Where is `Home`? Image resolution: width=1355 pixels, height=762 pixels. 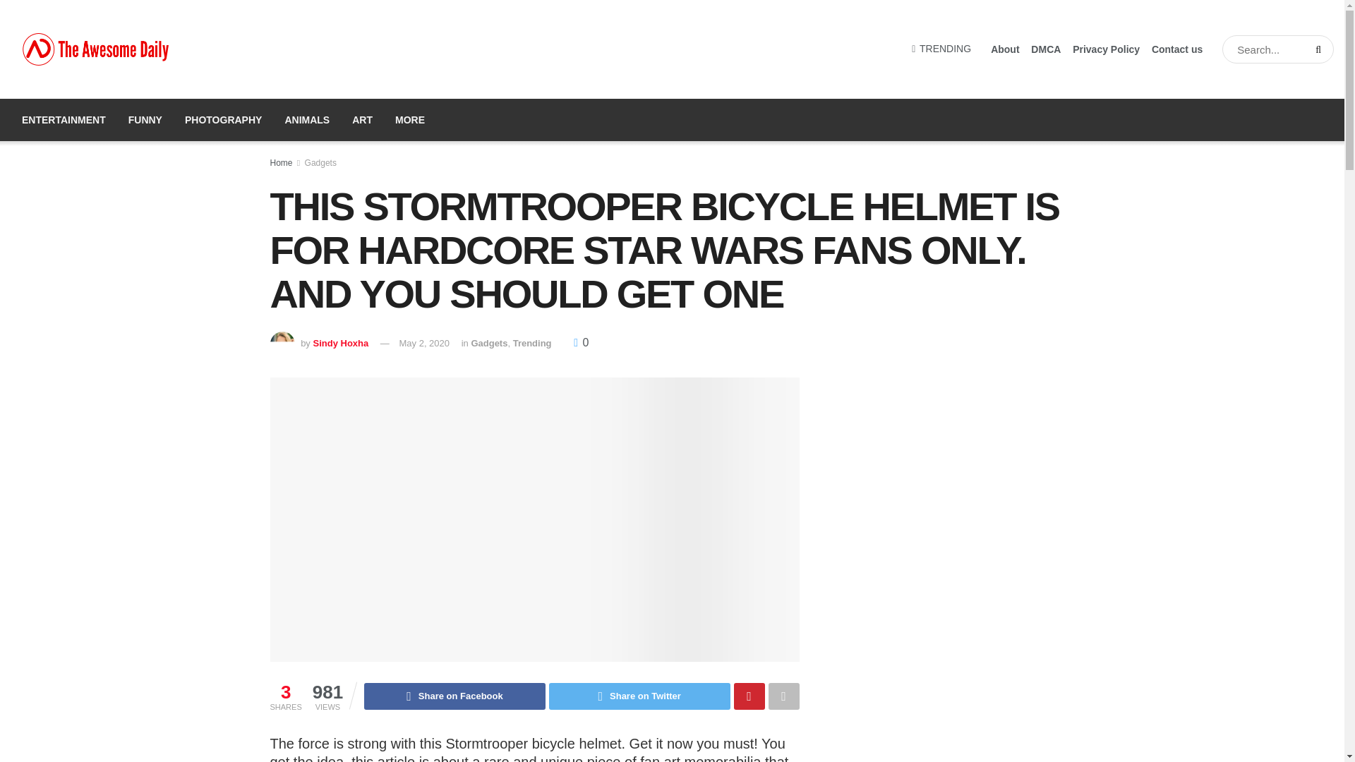
Home is located at coordinates (281, 162).